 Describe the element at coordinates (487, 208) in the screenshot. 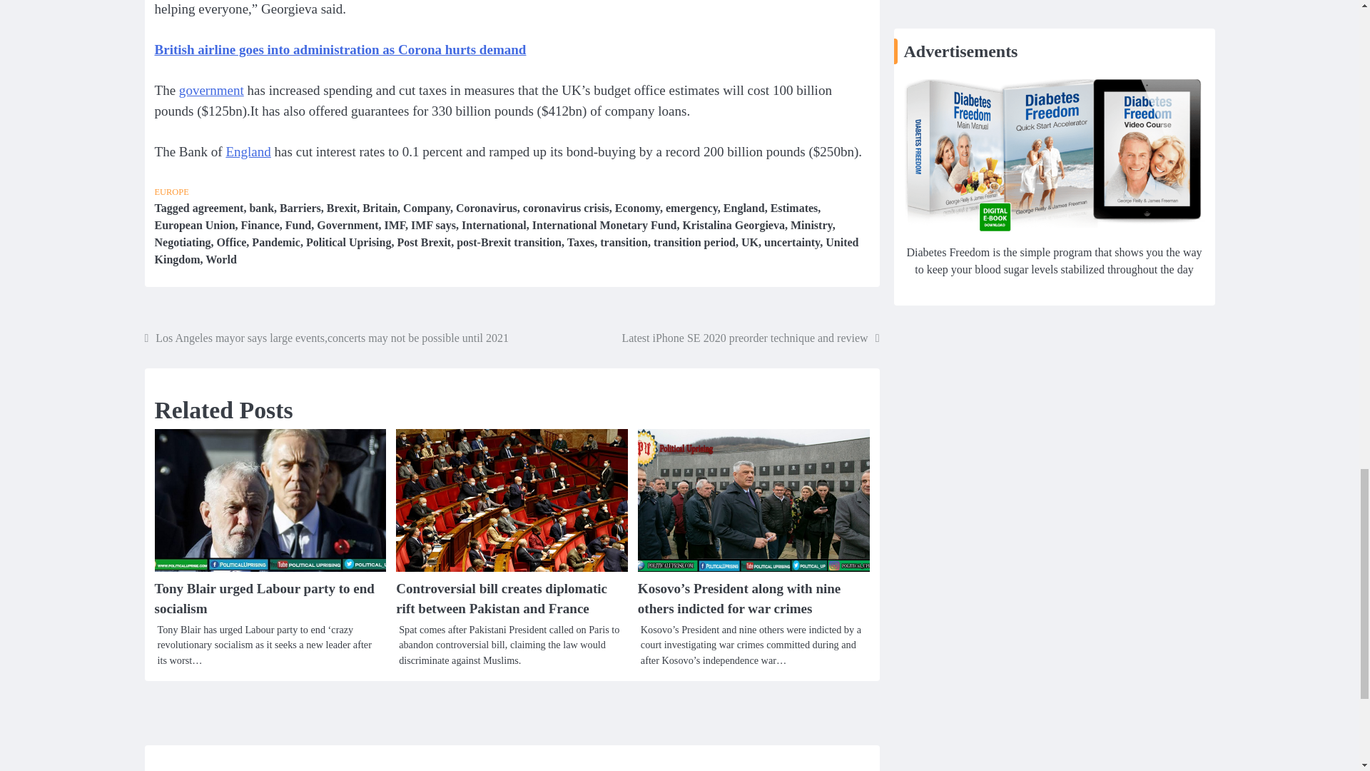

I see `Coronavirus` at that location.